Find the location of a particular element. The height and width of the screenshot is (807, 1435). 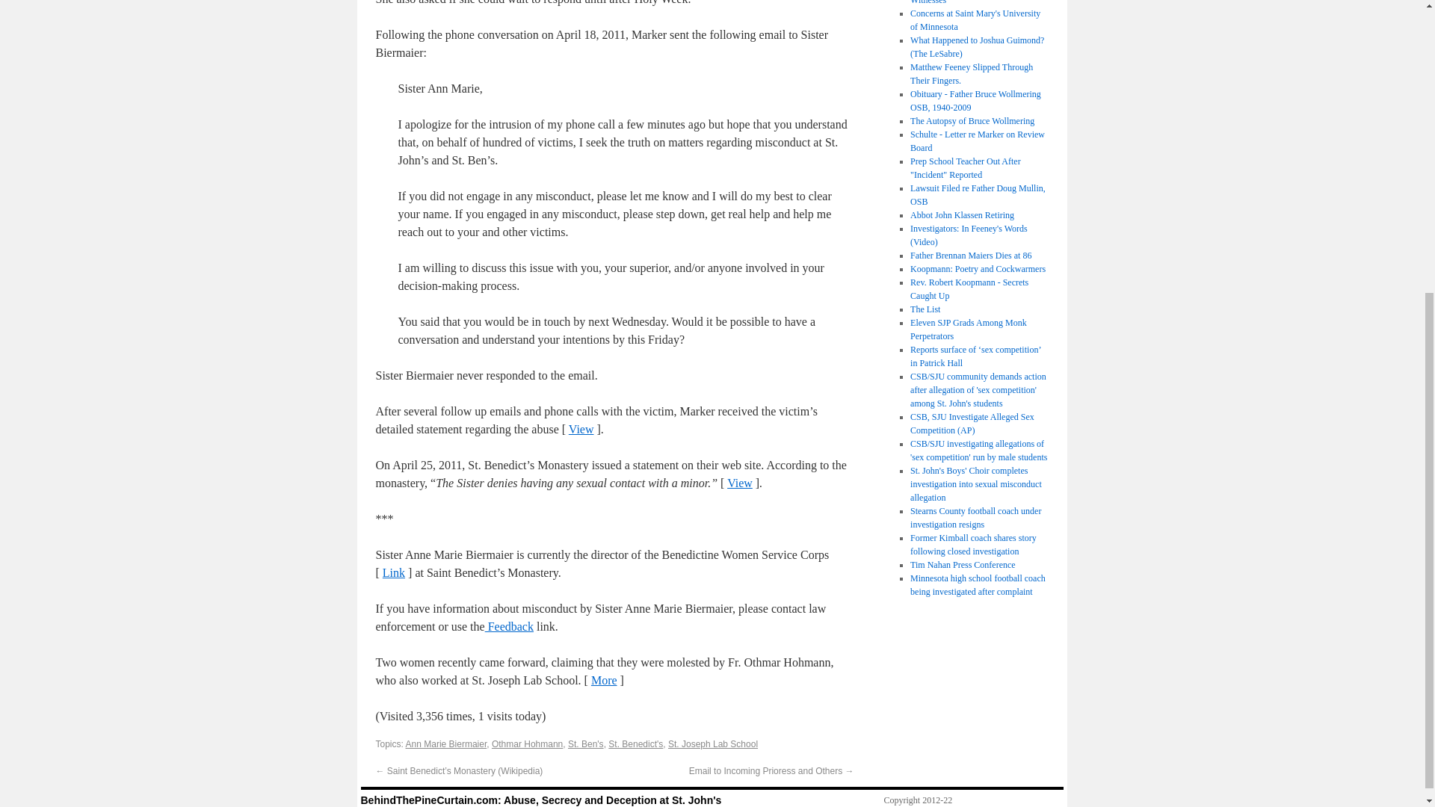

The Autopsy of Bruce Wollmering is located at coordinates (972, 121).